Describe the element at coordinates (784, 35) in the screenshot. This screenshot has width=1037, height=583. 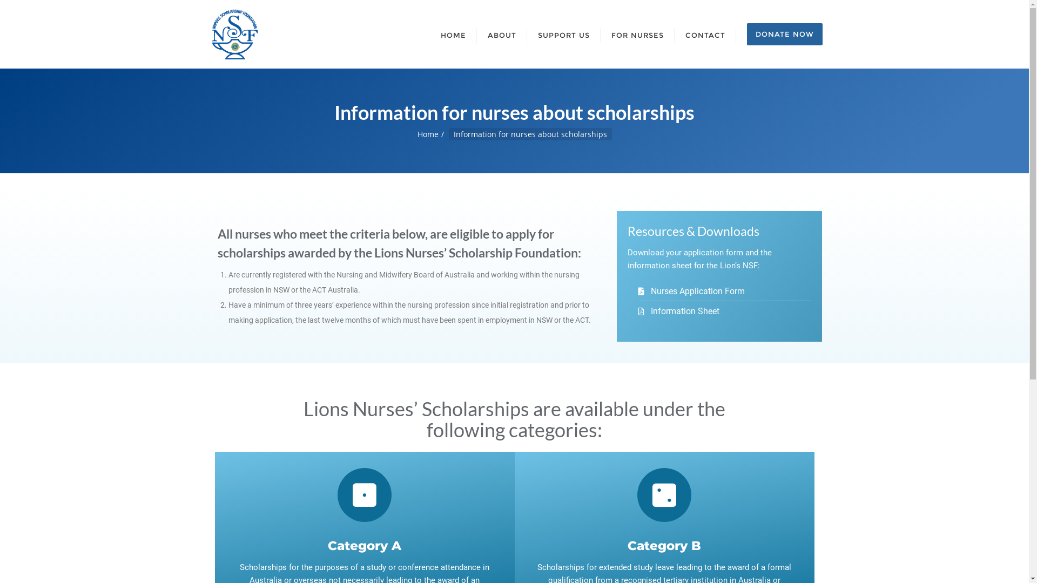
I see `DONATE NOW` at that location.